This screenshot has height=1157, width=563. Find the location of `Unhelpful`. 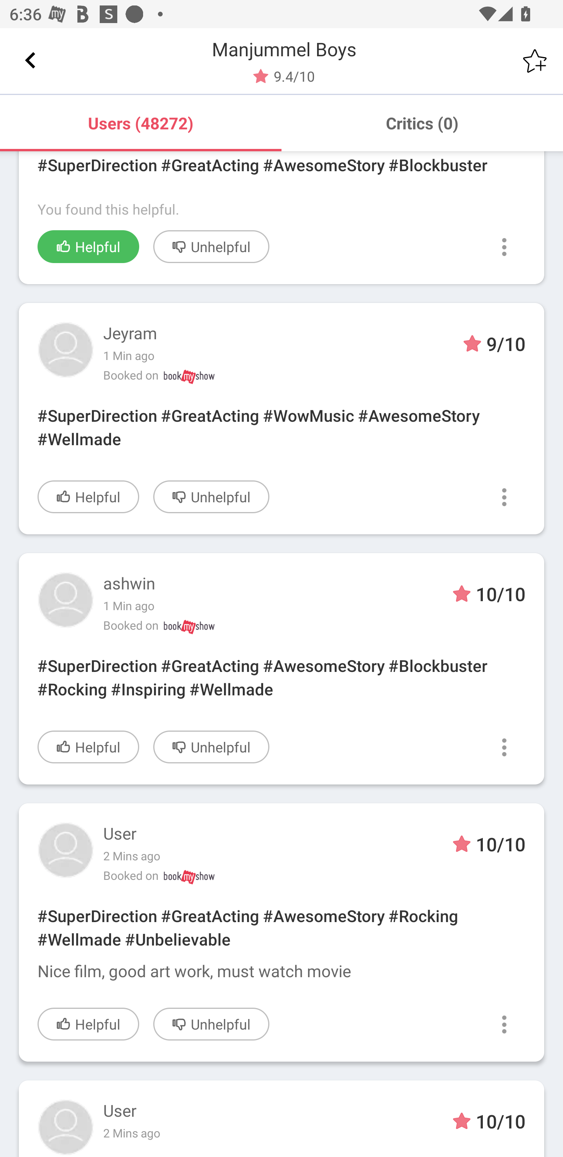

Unhelpful is located at coordinates (211, 1024).